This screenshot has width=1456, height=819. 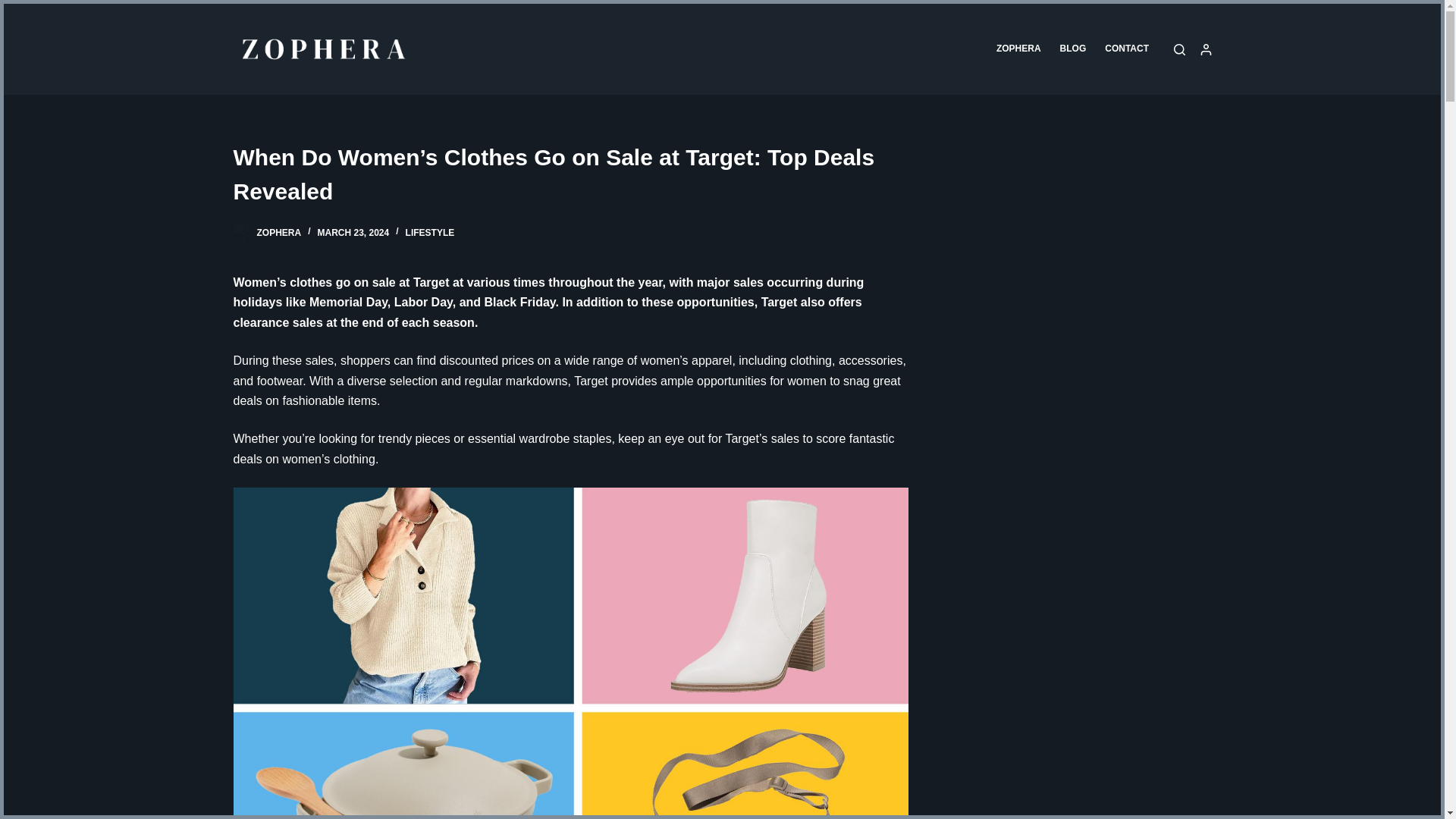 I want to click on ZOPHERA, so click(x=278, y=233).